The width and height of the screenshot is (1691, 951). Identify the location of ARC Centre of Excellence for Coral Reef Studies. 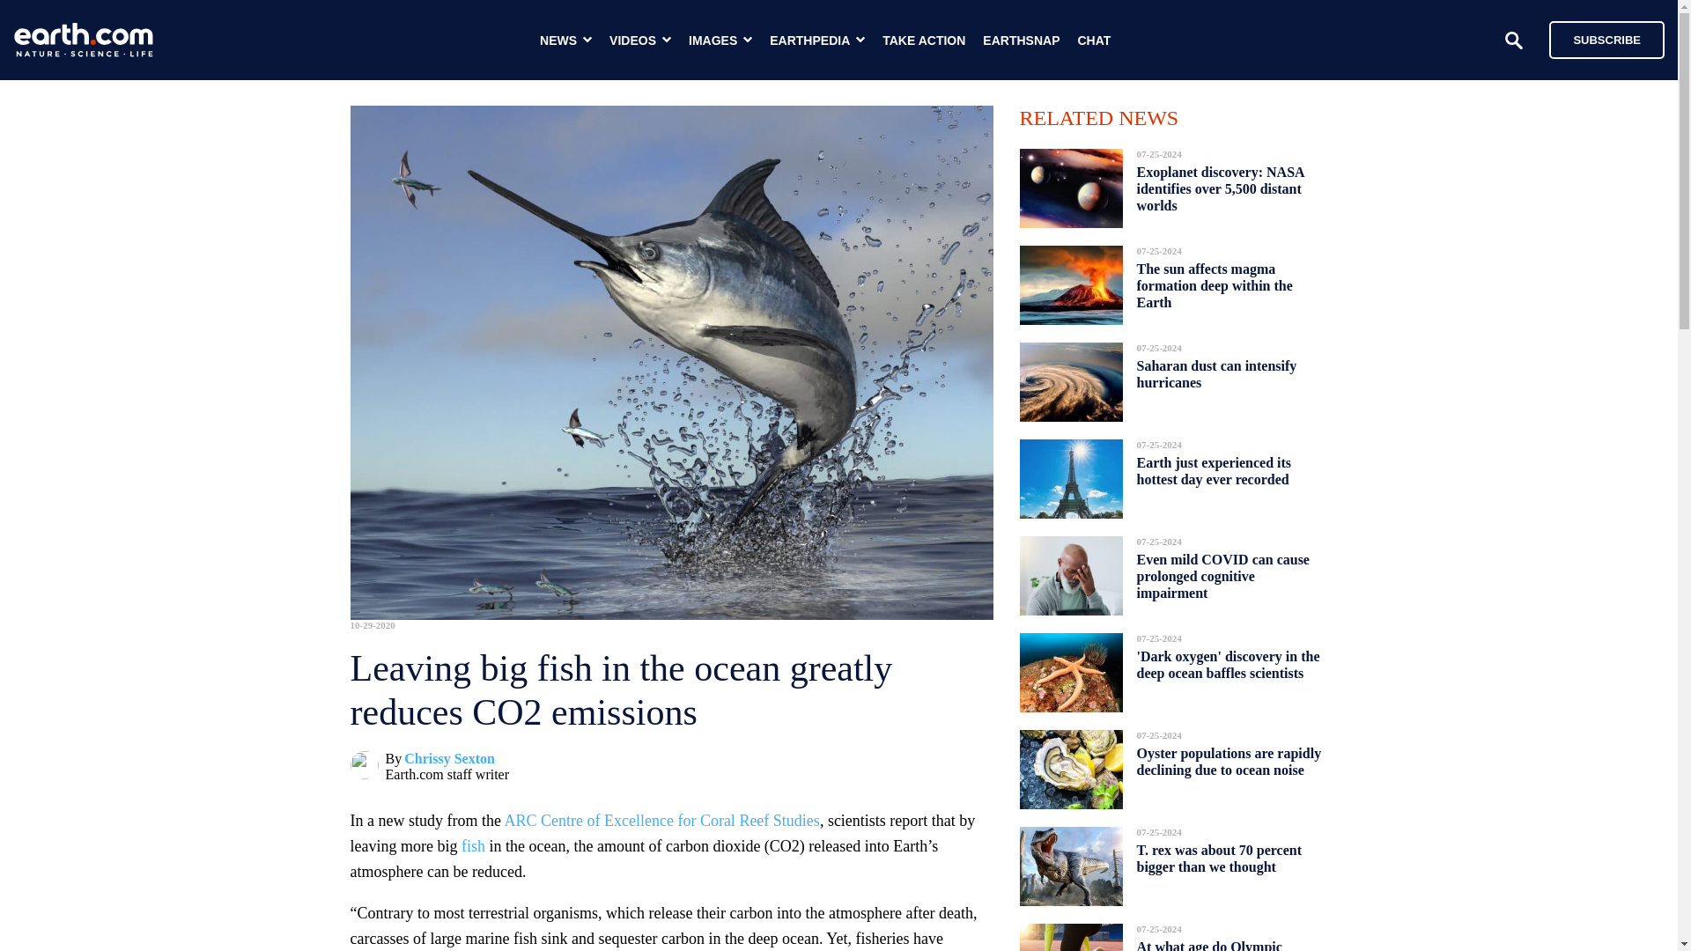
(661, 821).